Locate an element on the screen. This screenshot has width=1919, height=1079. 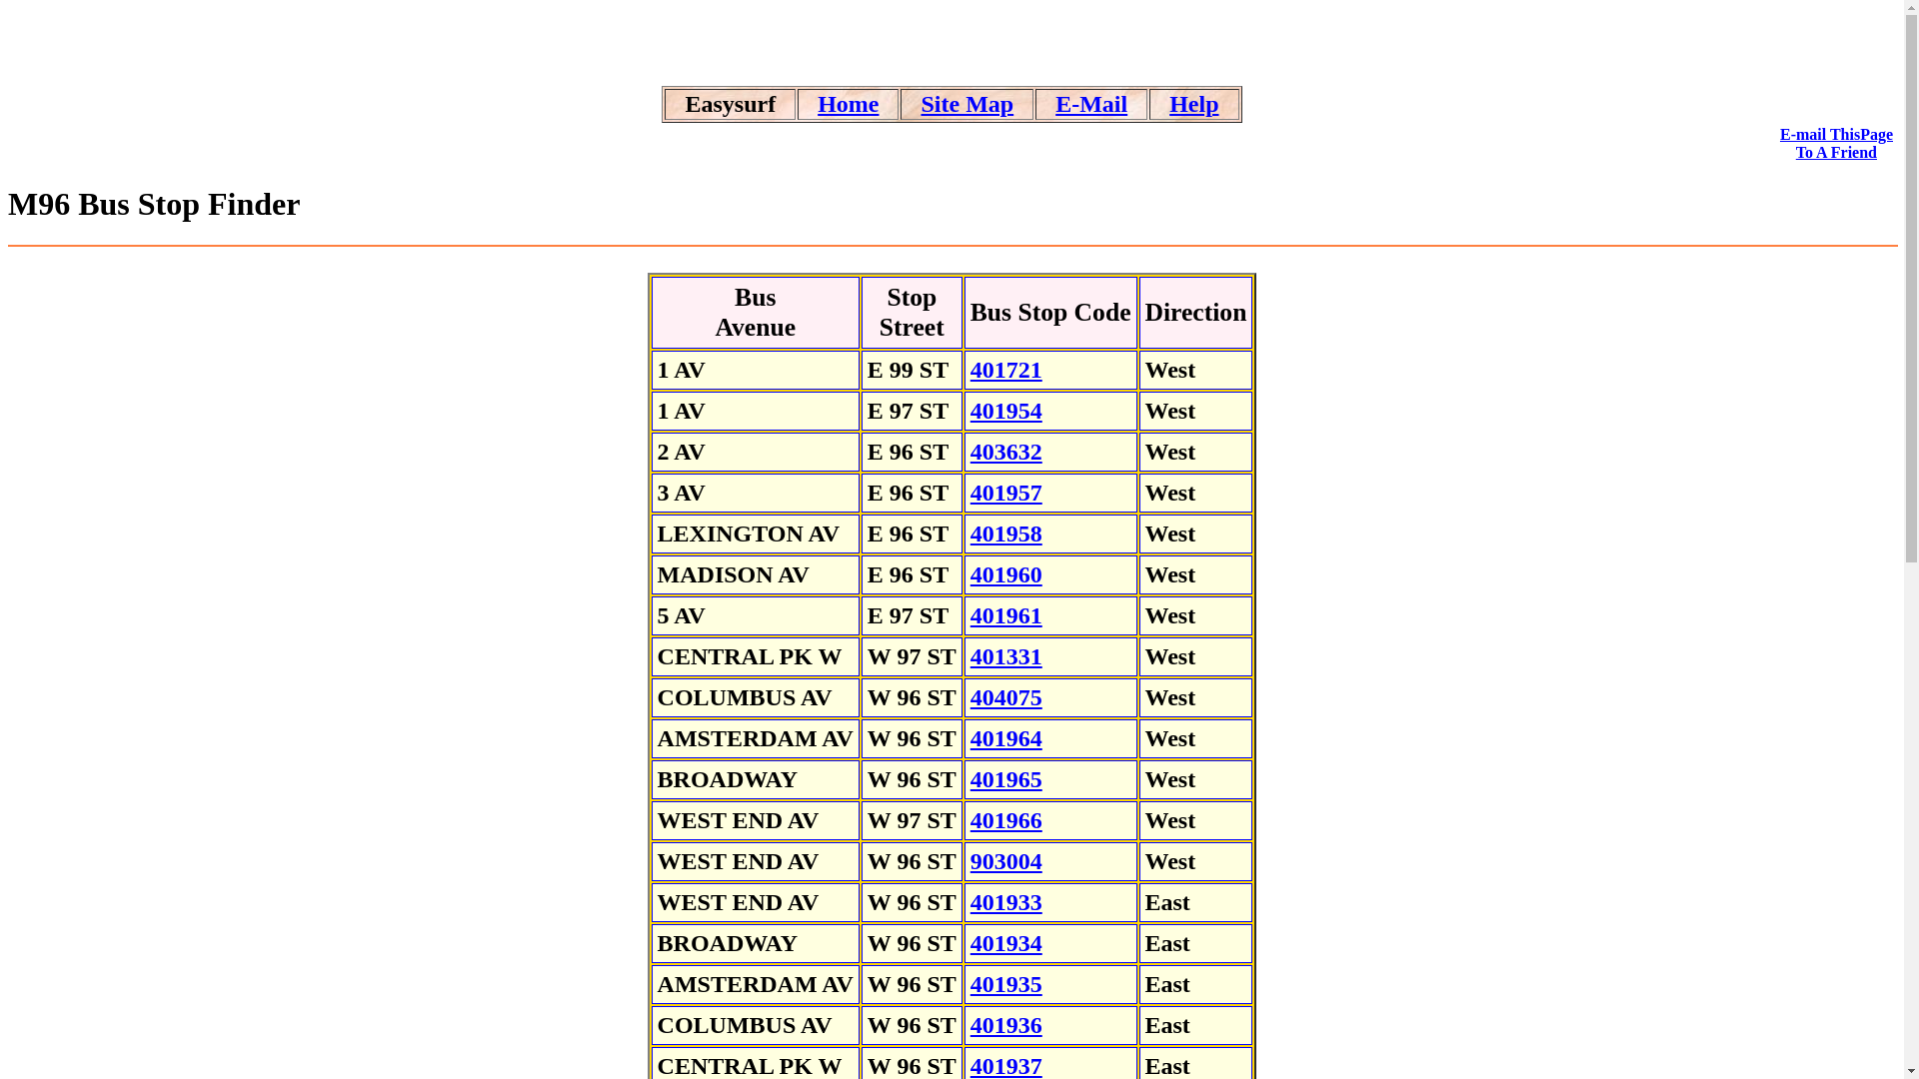
404075 is located at coordinates (1006, 697).